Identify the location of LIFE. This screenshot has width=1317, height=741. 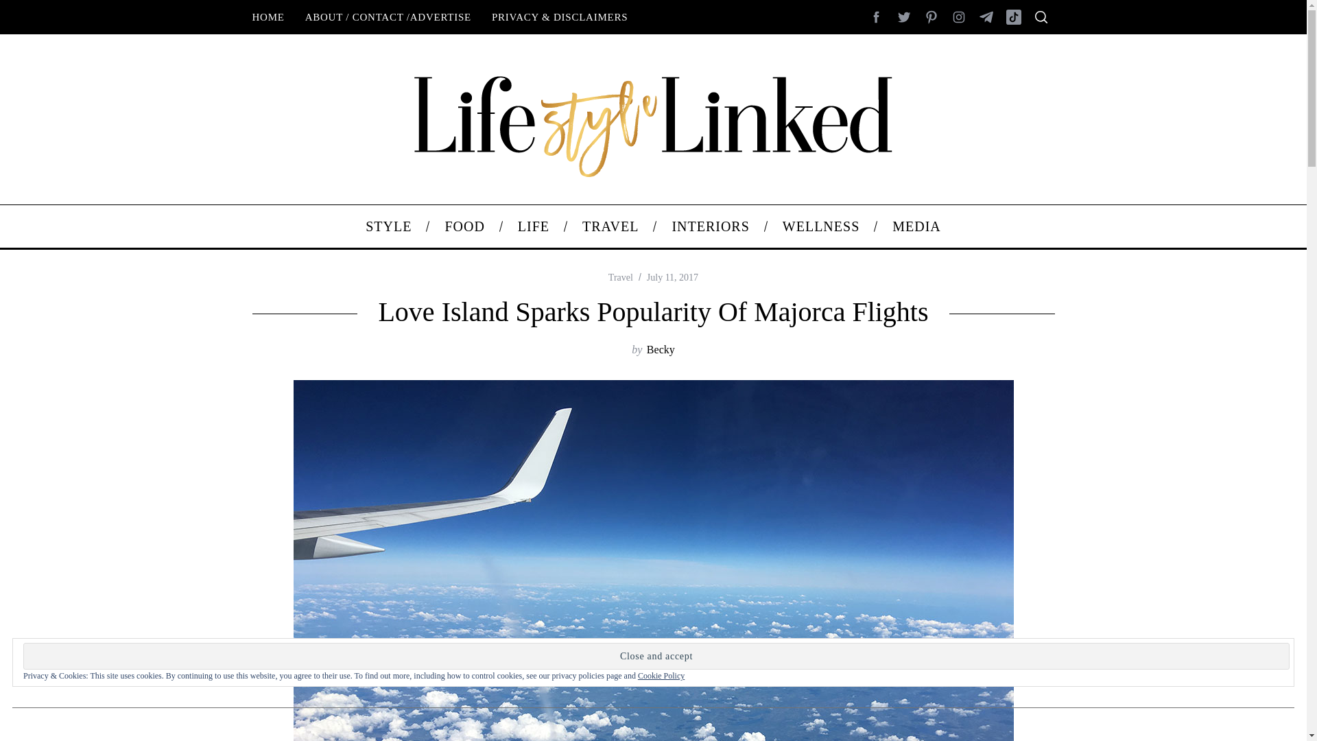
(534, 226).